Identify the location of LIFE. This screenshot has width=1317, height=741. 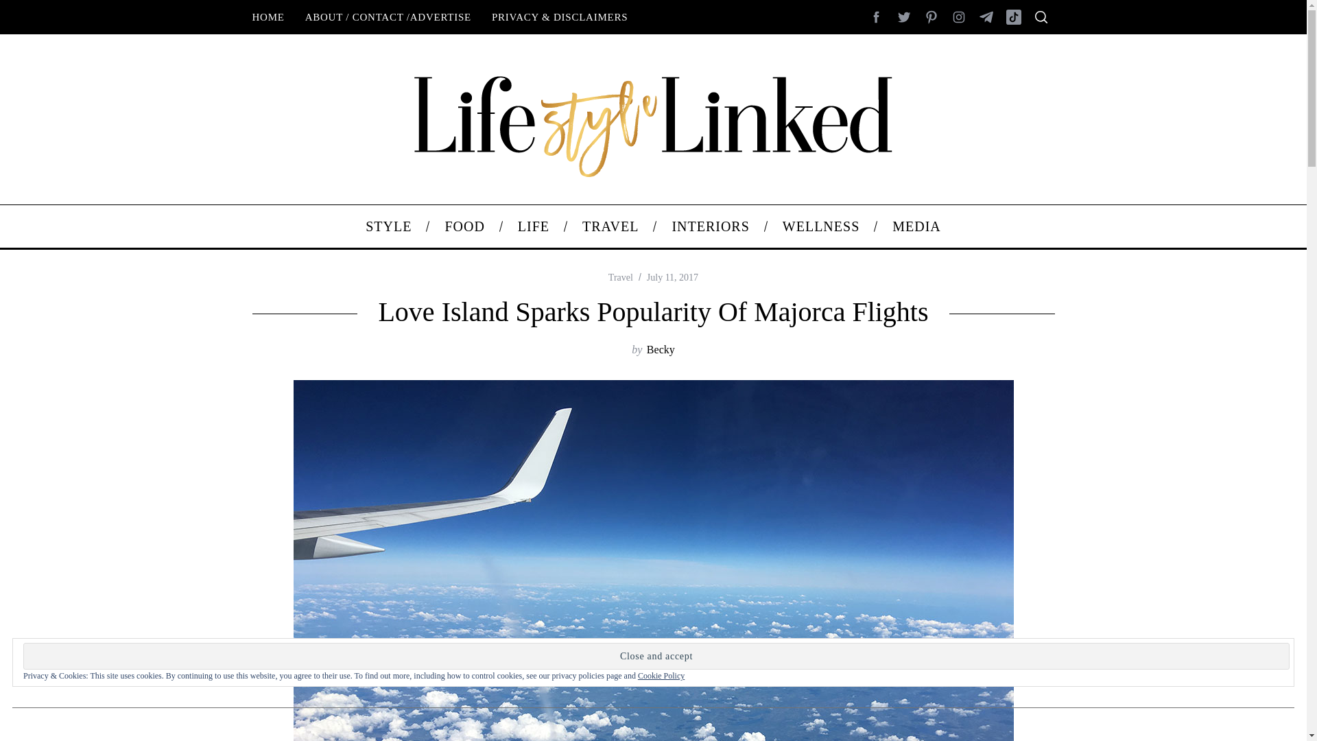
(534, 226).